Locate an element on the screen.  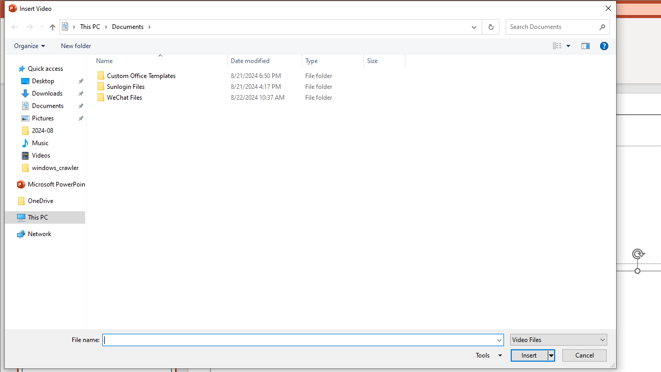
Type is located at coordinates (333, 61).